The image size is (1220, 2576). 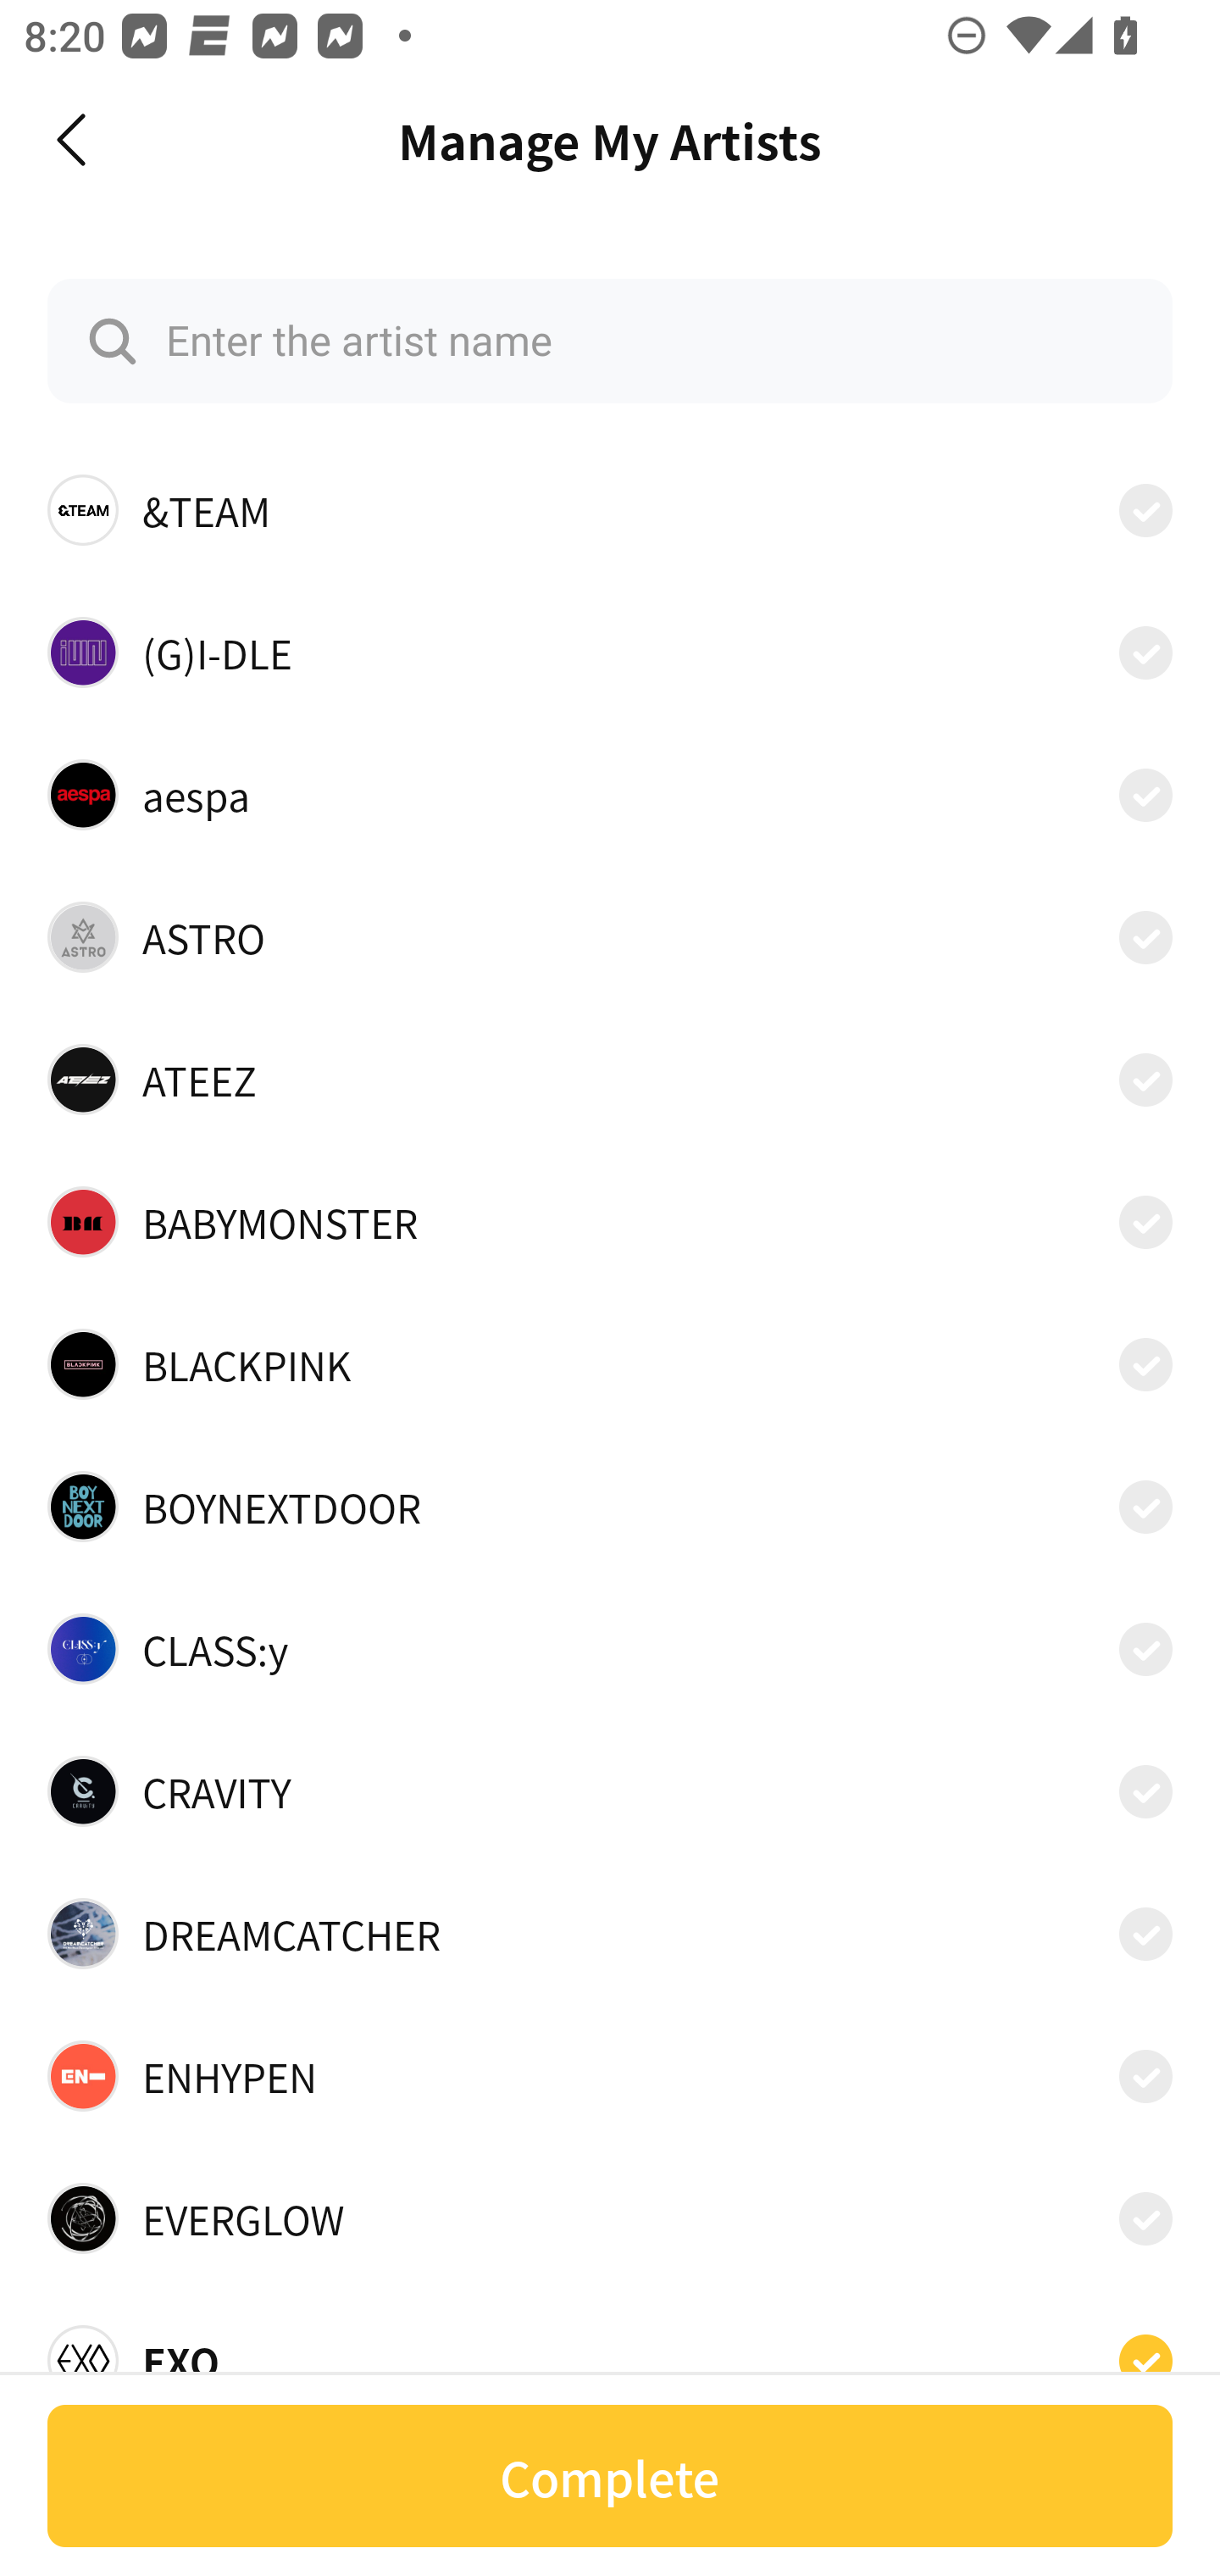 I want to click on CRAVITY, so click(x=610, y=1791).